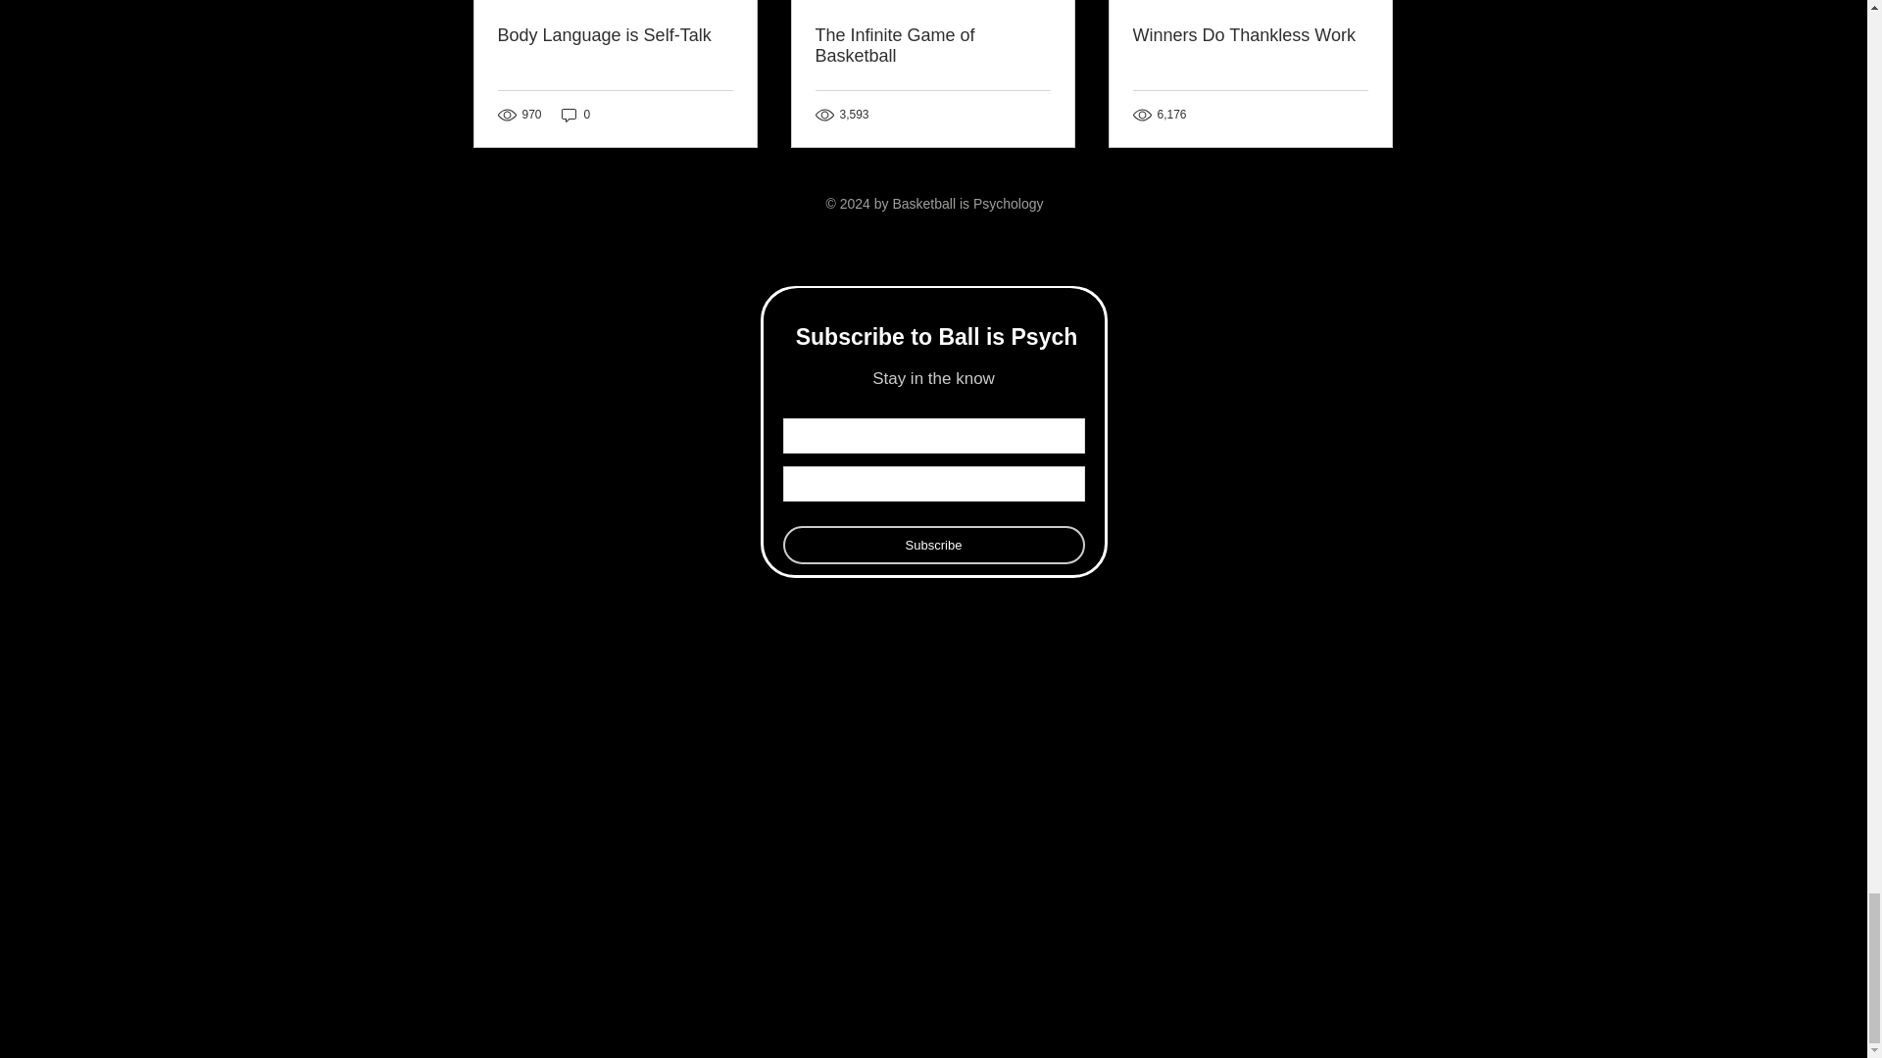 This screenshot has height=1058, width=1882. What do you see at coordinates (575, 116) in the screenshot?
I see `0` at bounding box center [575, 116].